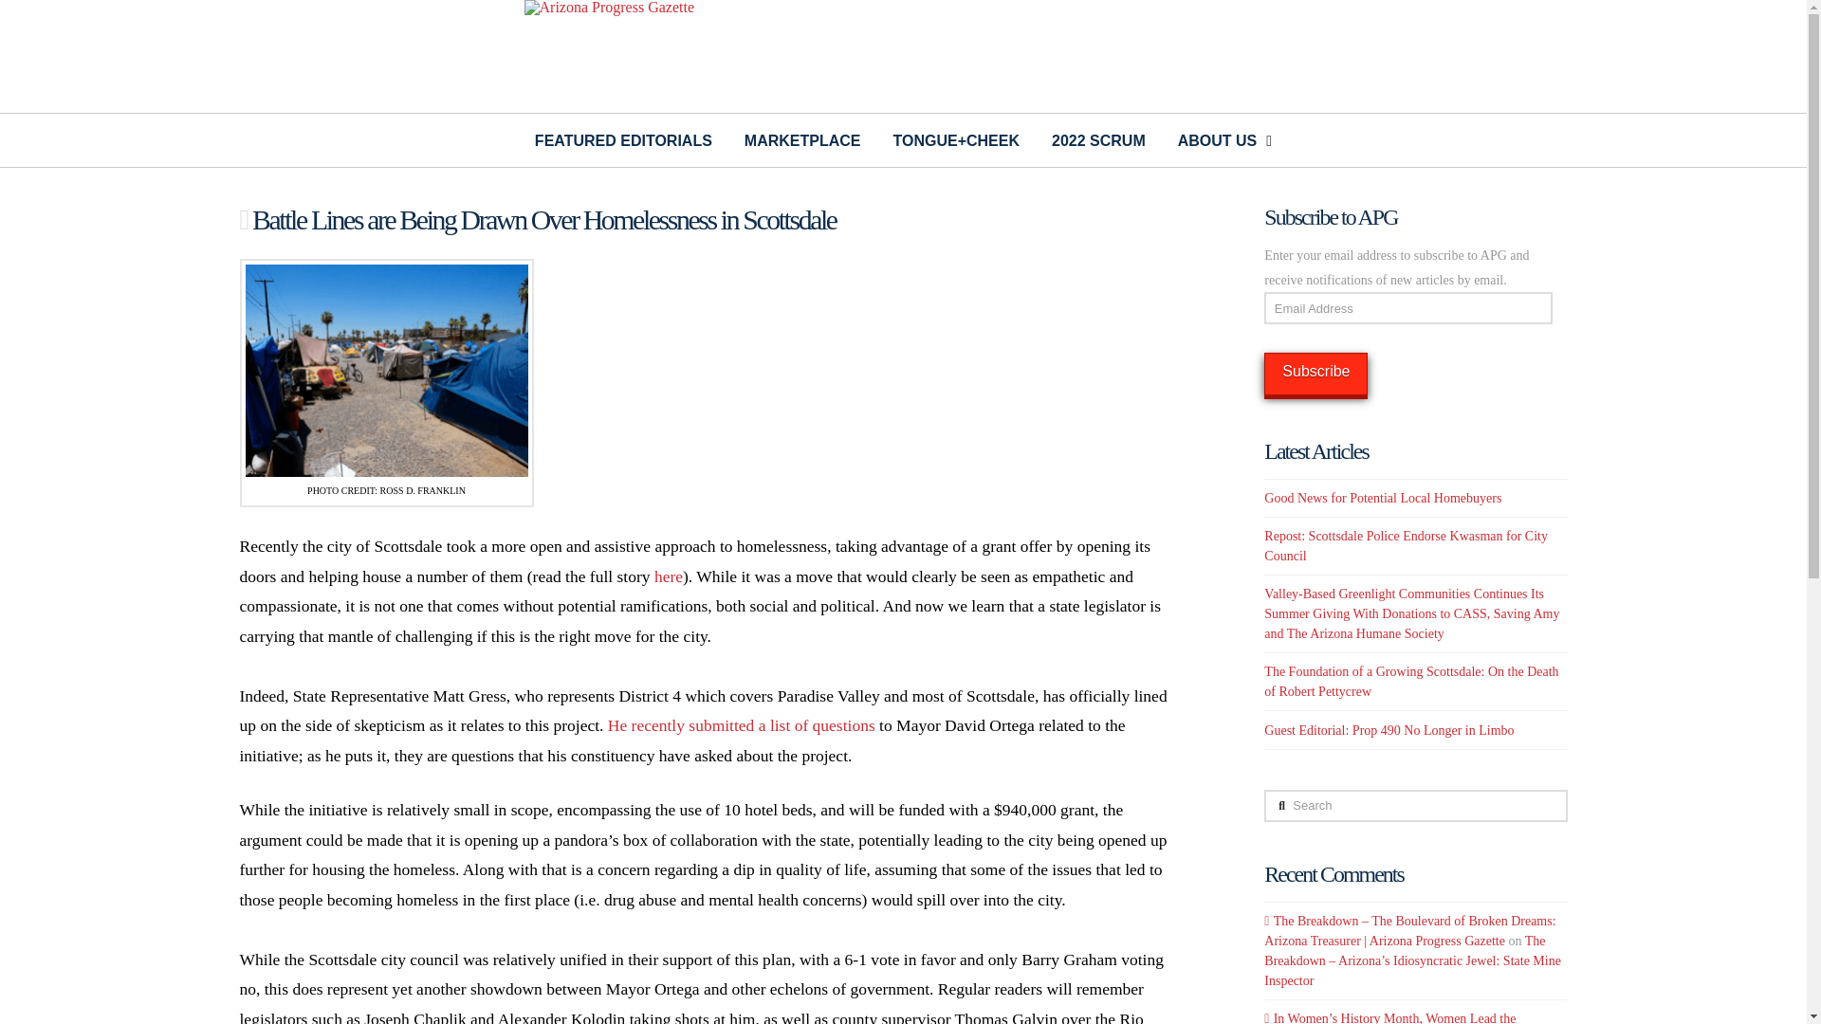 This screenshot has height=1024, width=1821. What do you see at coordinates (1098, 140) in the screenshot?
I see `2022 SCRUM` at bounding box center [1098, 140].